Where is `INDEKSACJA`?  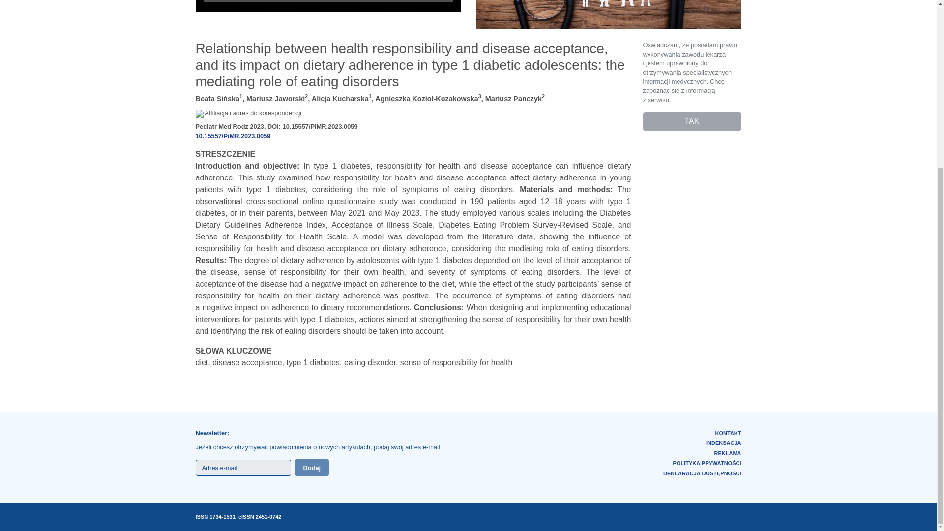 INDEKSACJA is located at coordinates (724, 443).